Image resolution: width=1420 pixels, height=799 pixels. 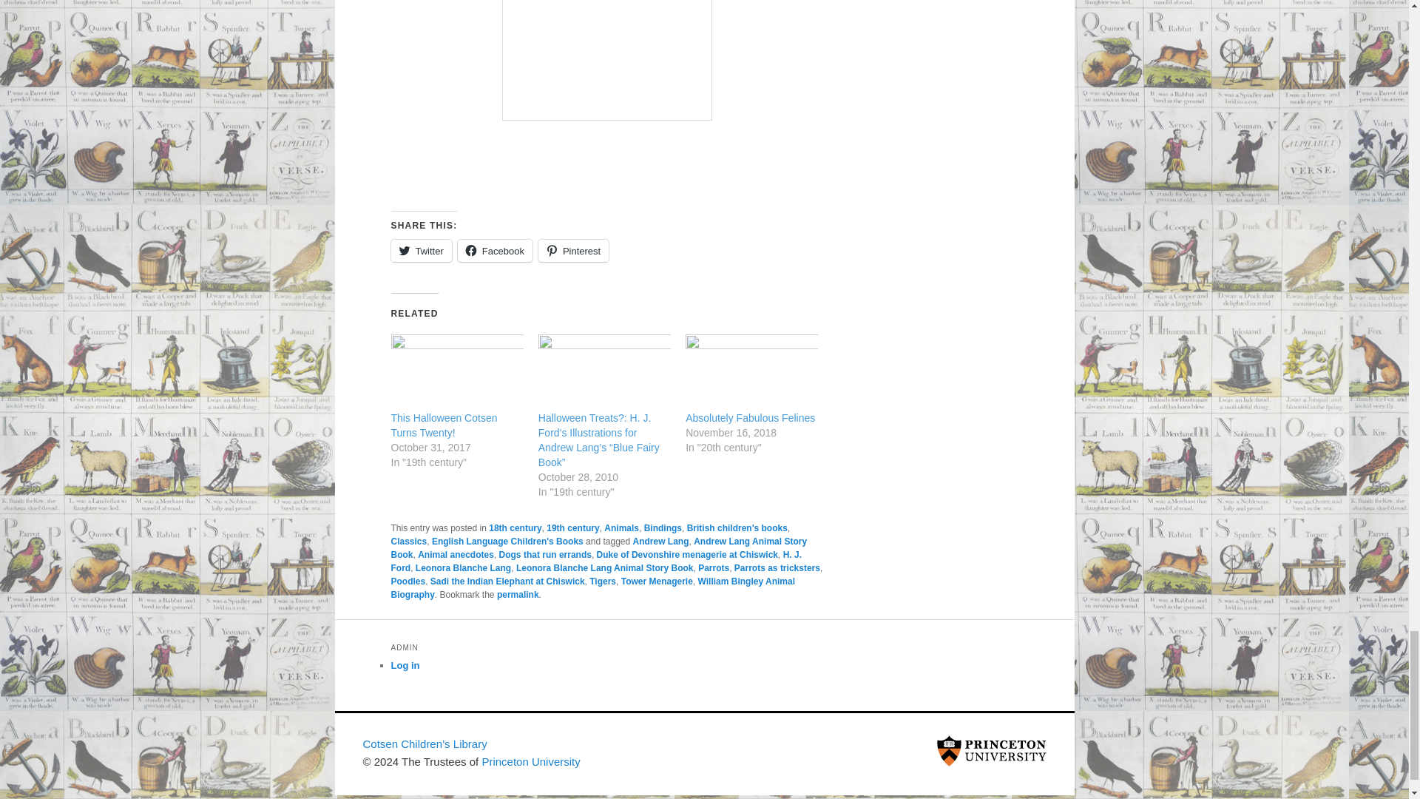 I want to click on This Halloween Cotsen Turns Twenty!, so click(x=456, y=372).